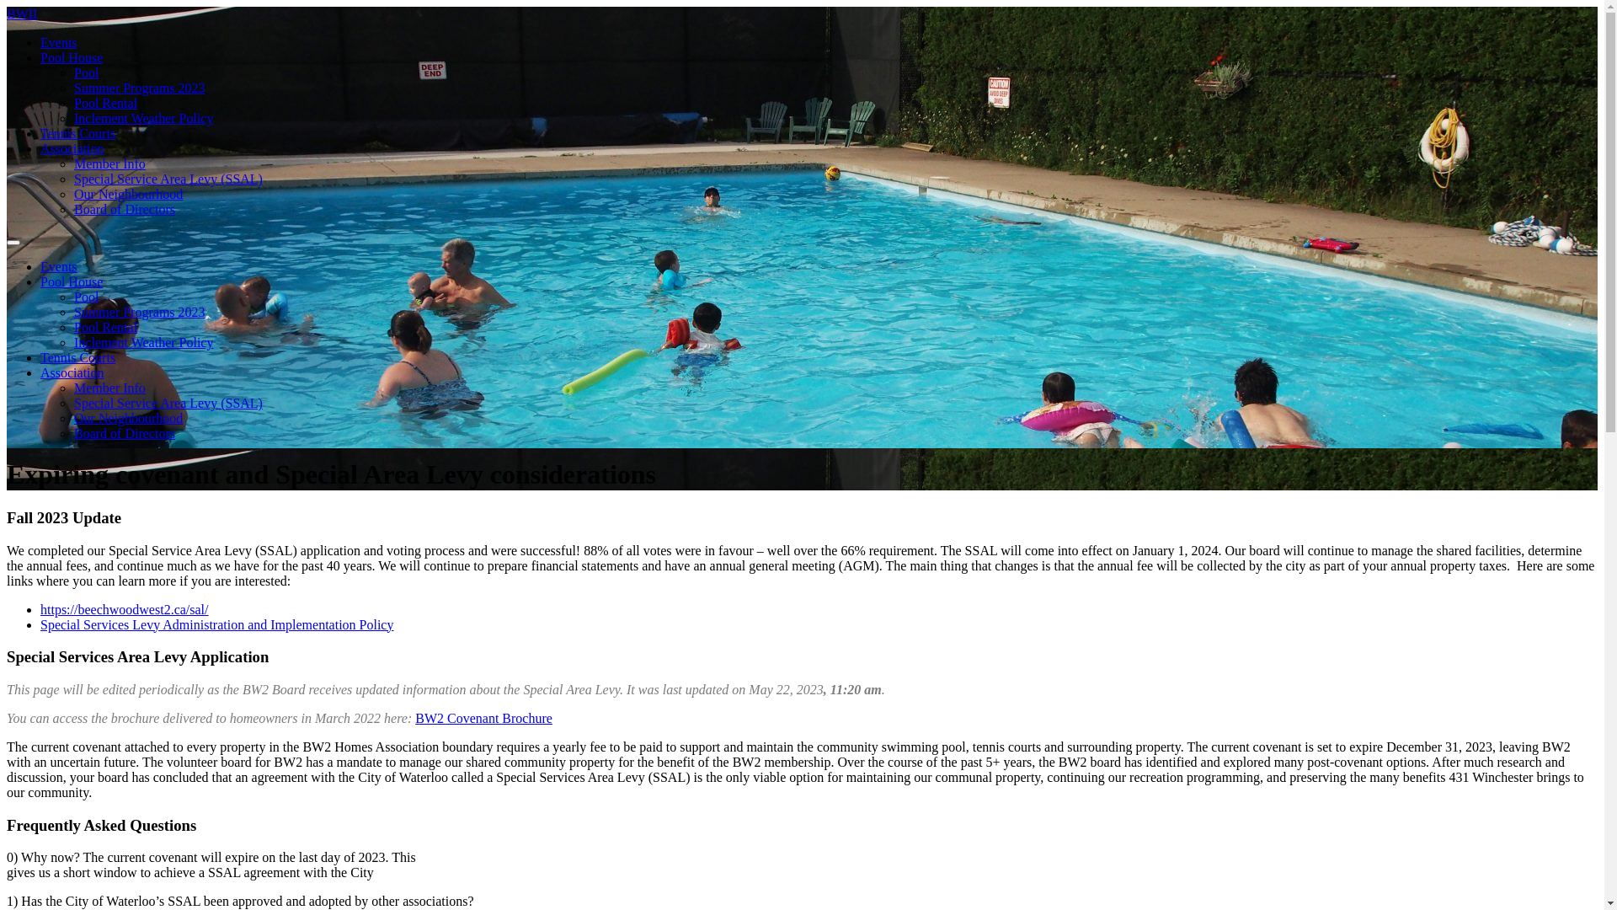 The image size is (1617, 910). I want to click on Special Service Area Levy (SSAL), so click(168, 179).